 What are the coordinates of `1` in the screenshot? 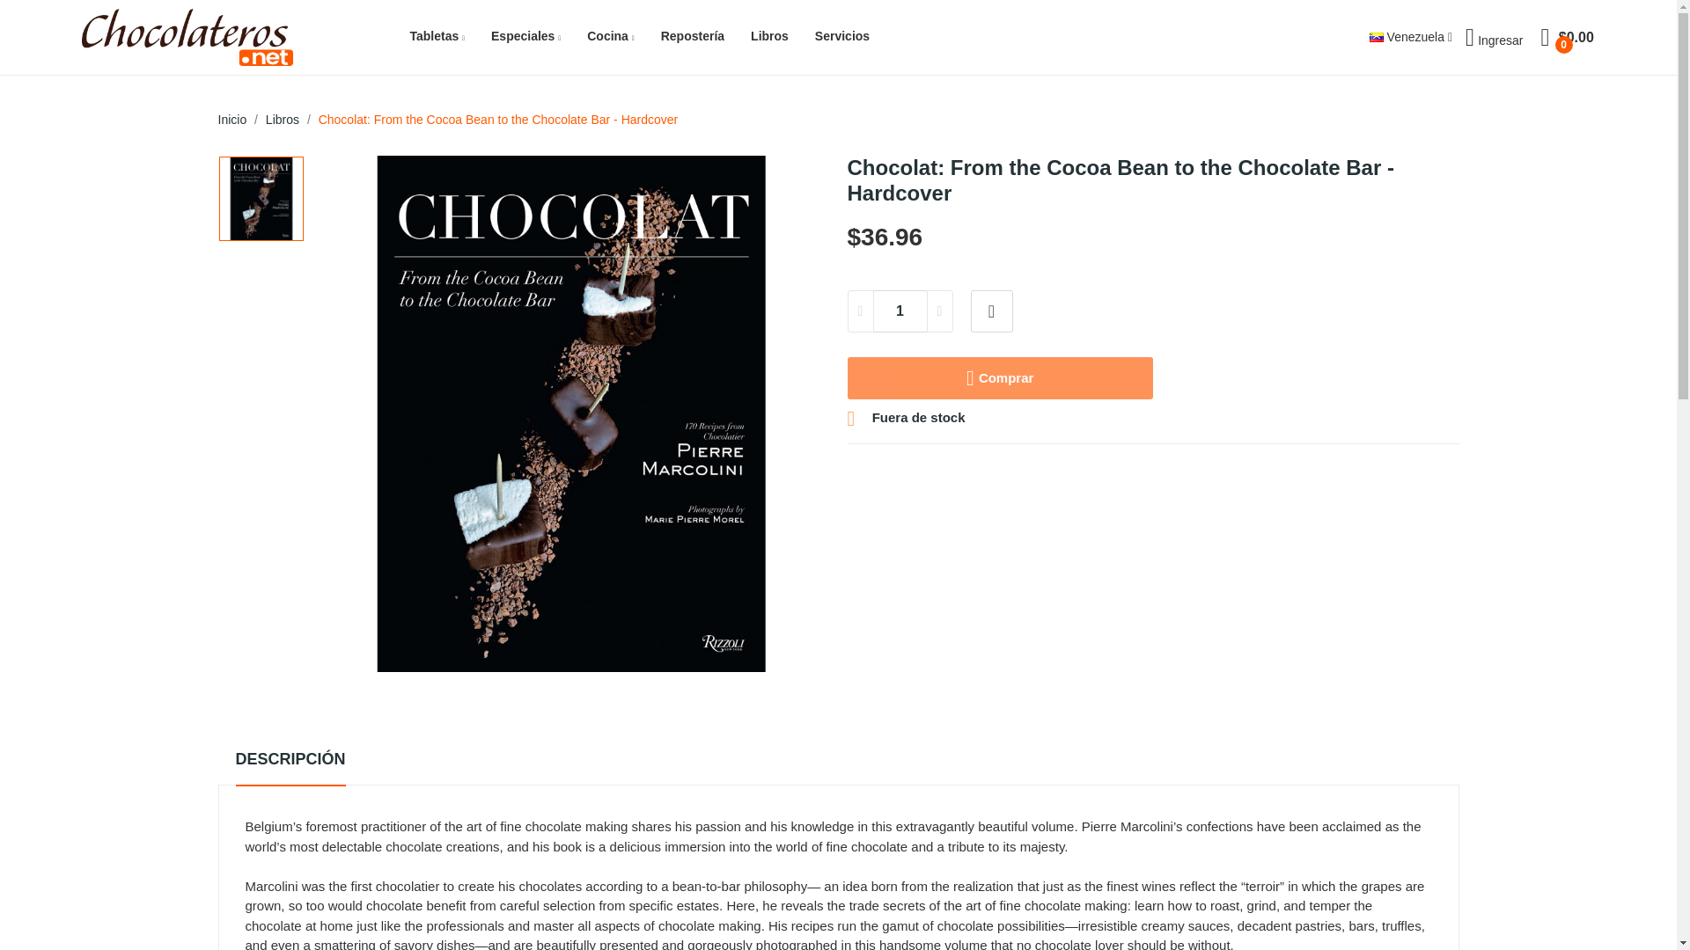 It's located at (900, 311).